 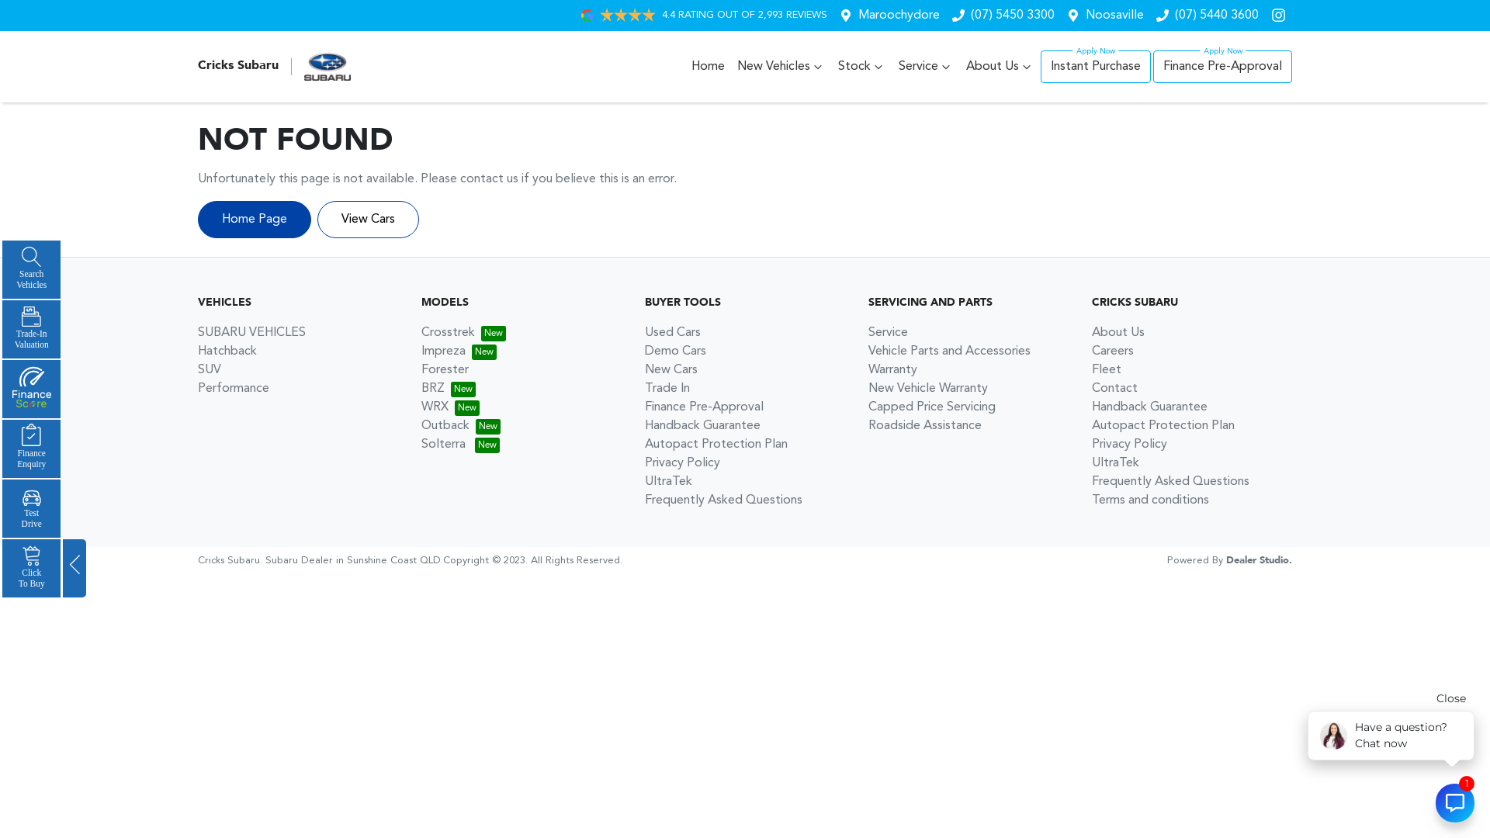 What do you see at coordinates (1113, 351) in the screenshot?
I see `Careers` at bounding box center [1113, 351].